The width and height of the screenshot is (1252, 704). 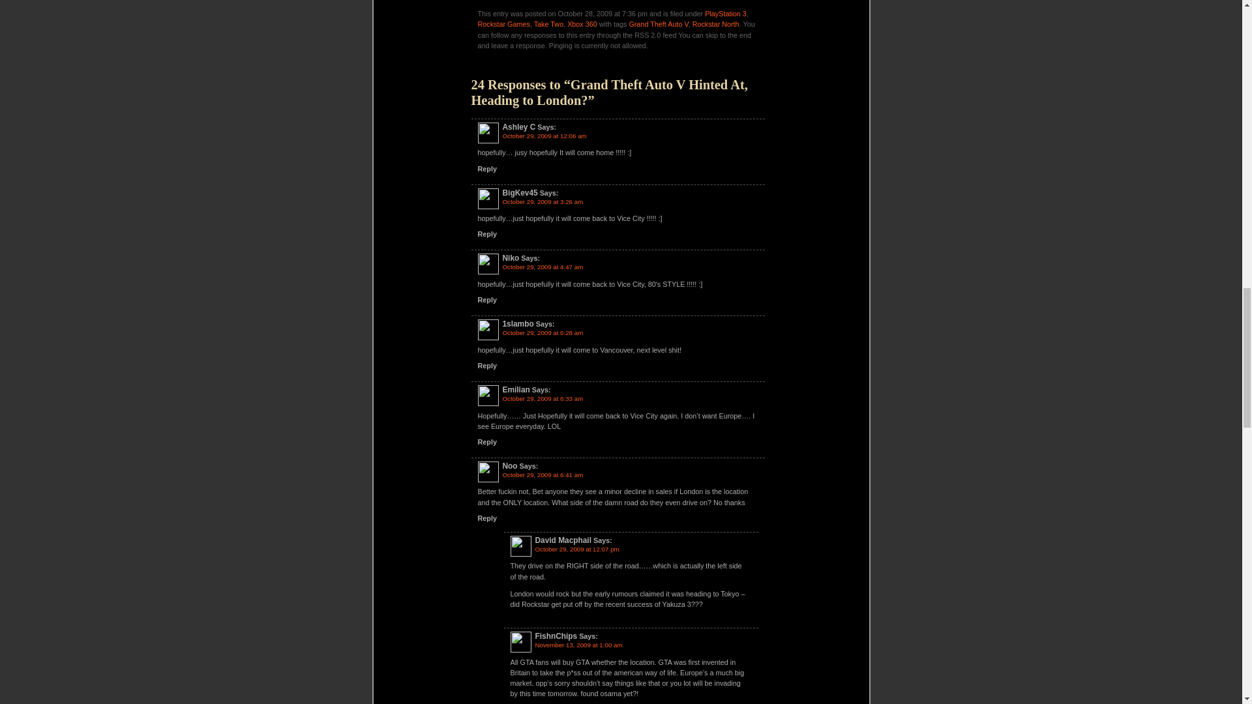 What do you see at coordinates (716, 24) in the screenshot?
I see `Rockstar North` at bounding box center [716, 24].